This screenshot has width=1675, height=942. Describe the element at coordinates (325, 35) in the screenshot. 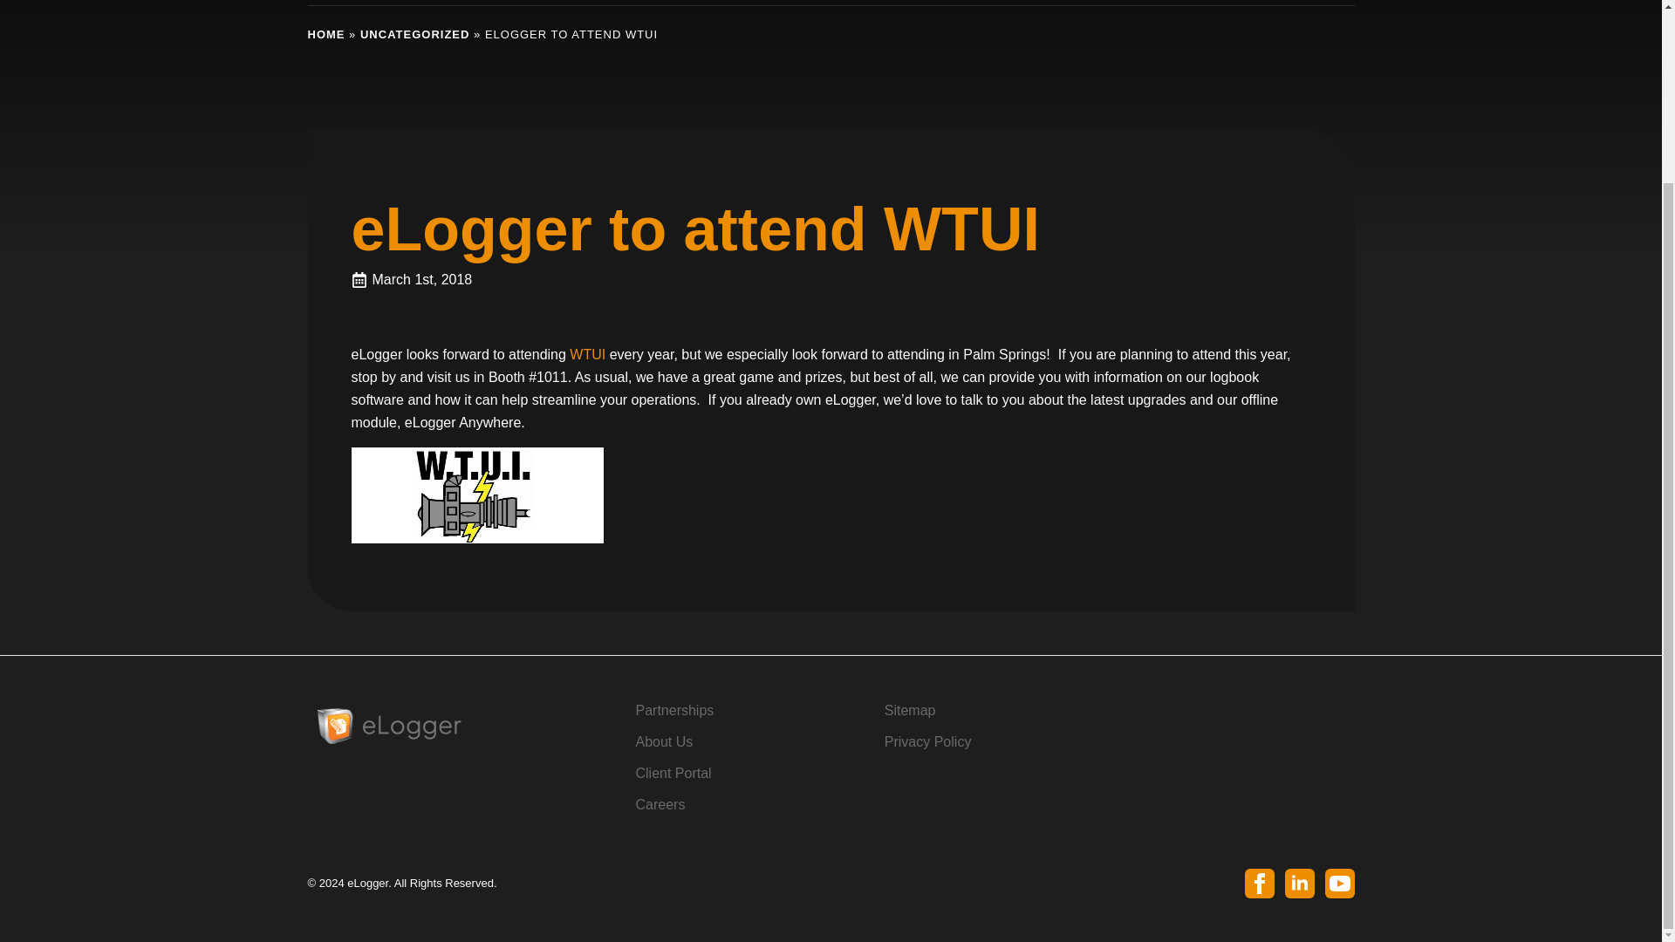

I see `HOME` at that location.